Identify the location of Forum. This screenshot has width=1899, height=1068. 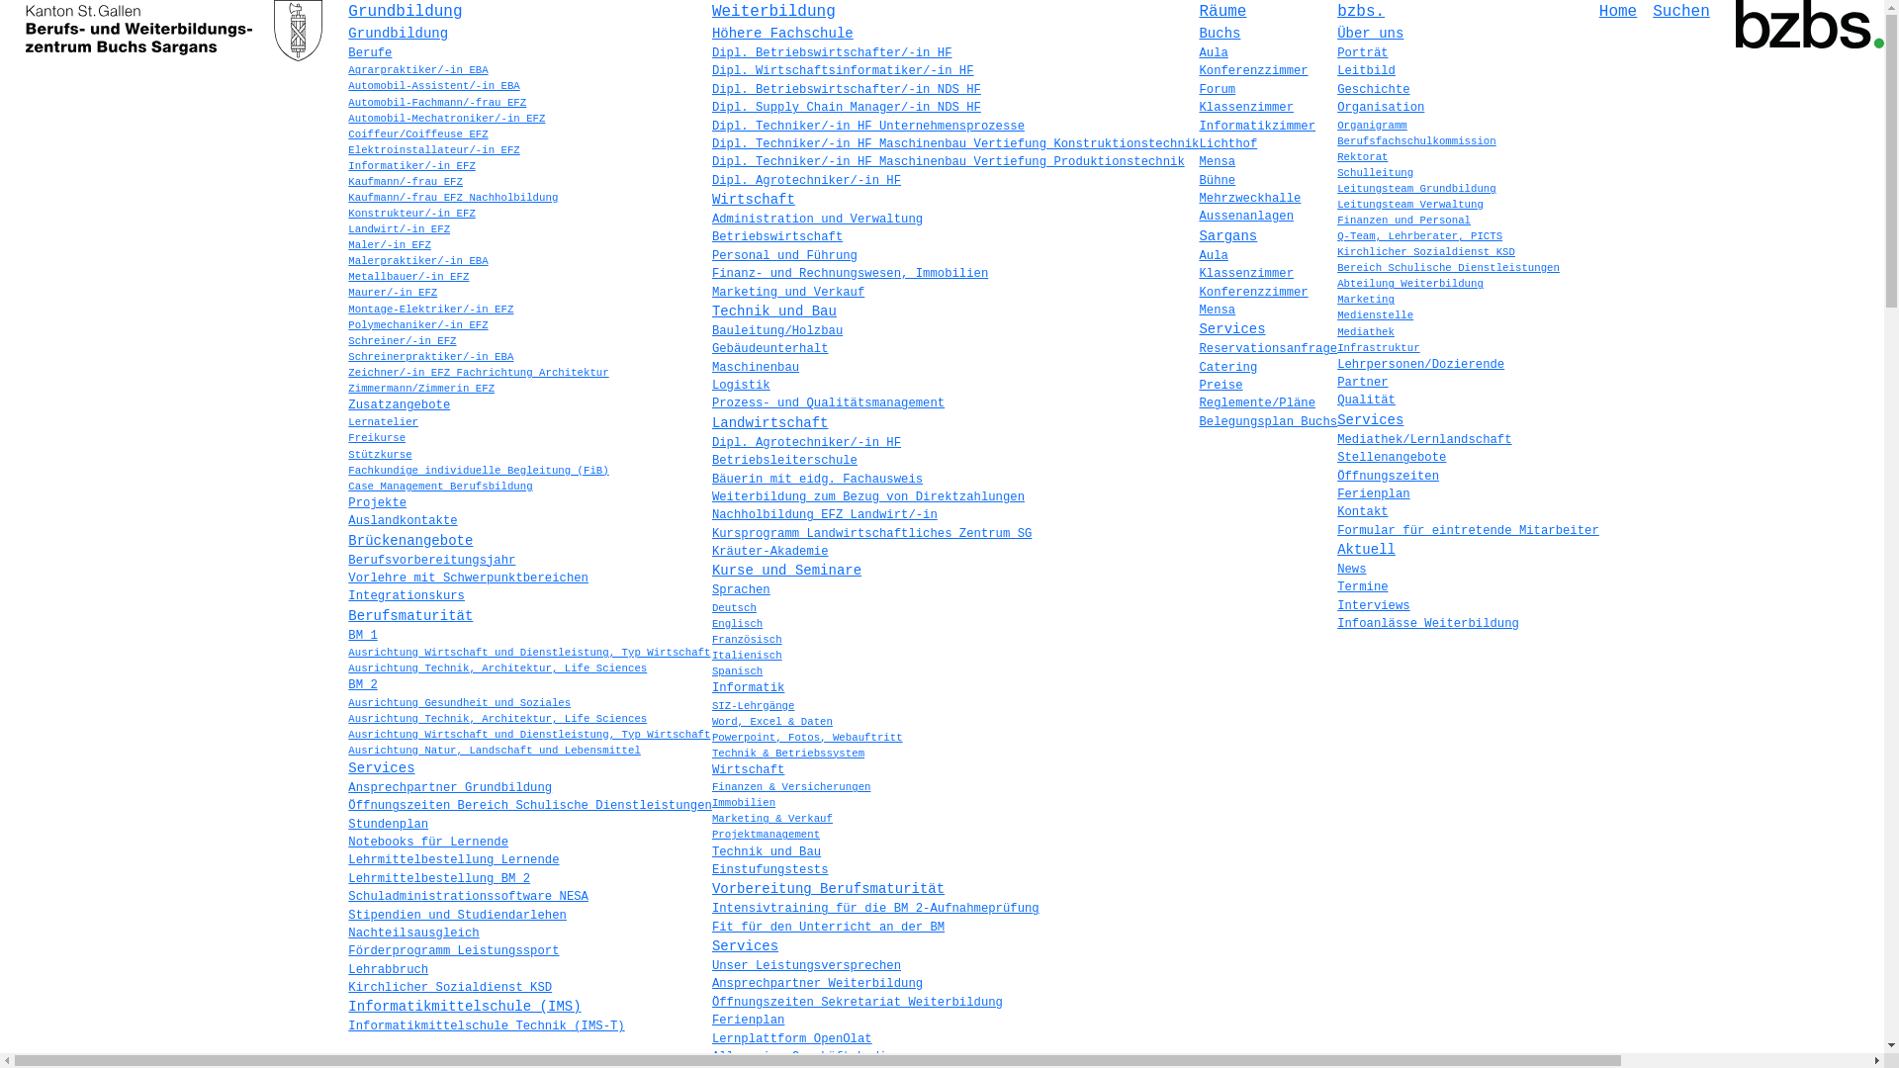
(1217, 90).